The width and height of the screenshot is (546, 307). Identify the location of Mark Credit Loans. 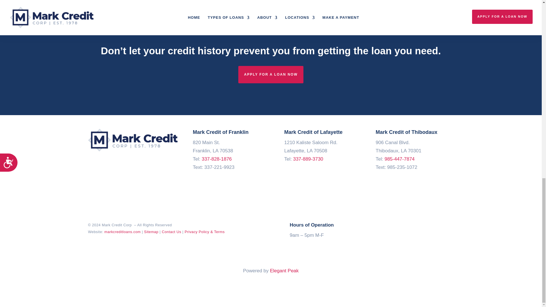
(134, 140).